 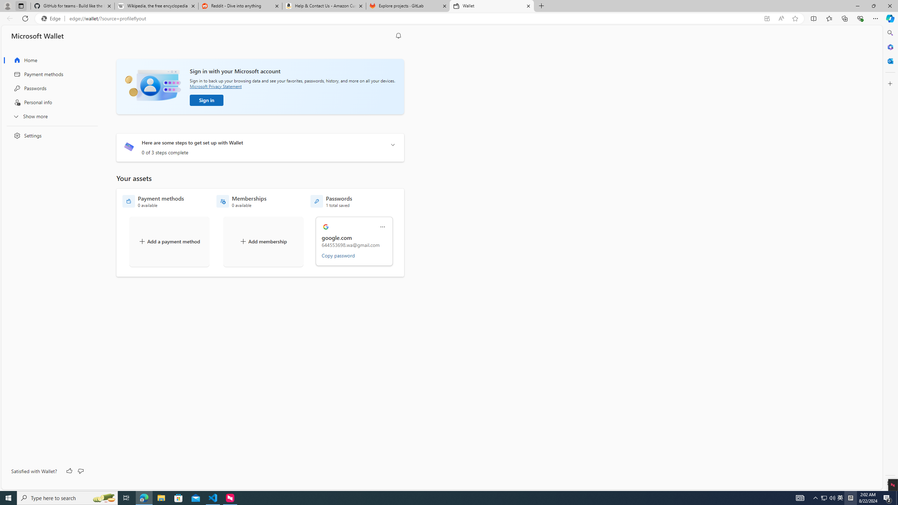 I want to click on Passwords - 1 total saved, so click(x=331, y=201).